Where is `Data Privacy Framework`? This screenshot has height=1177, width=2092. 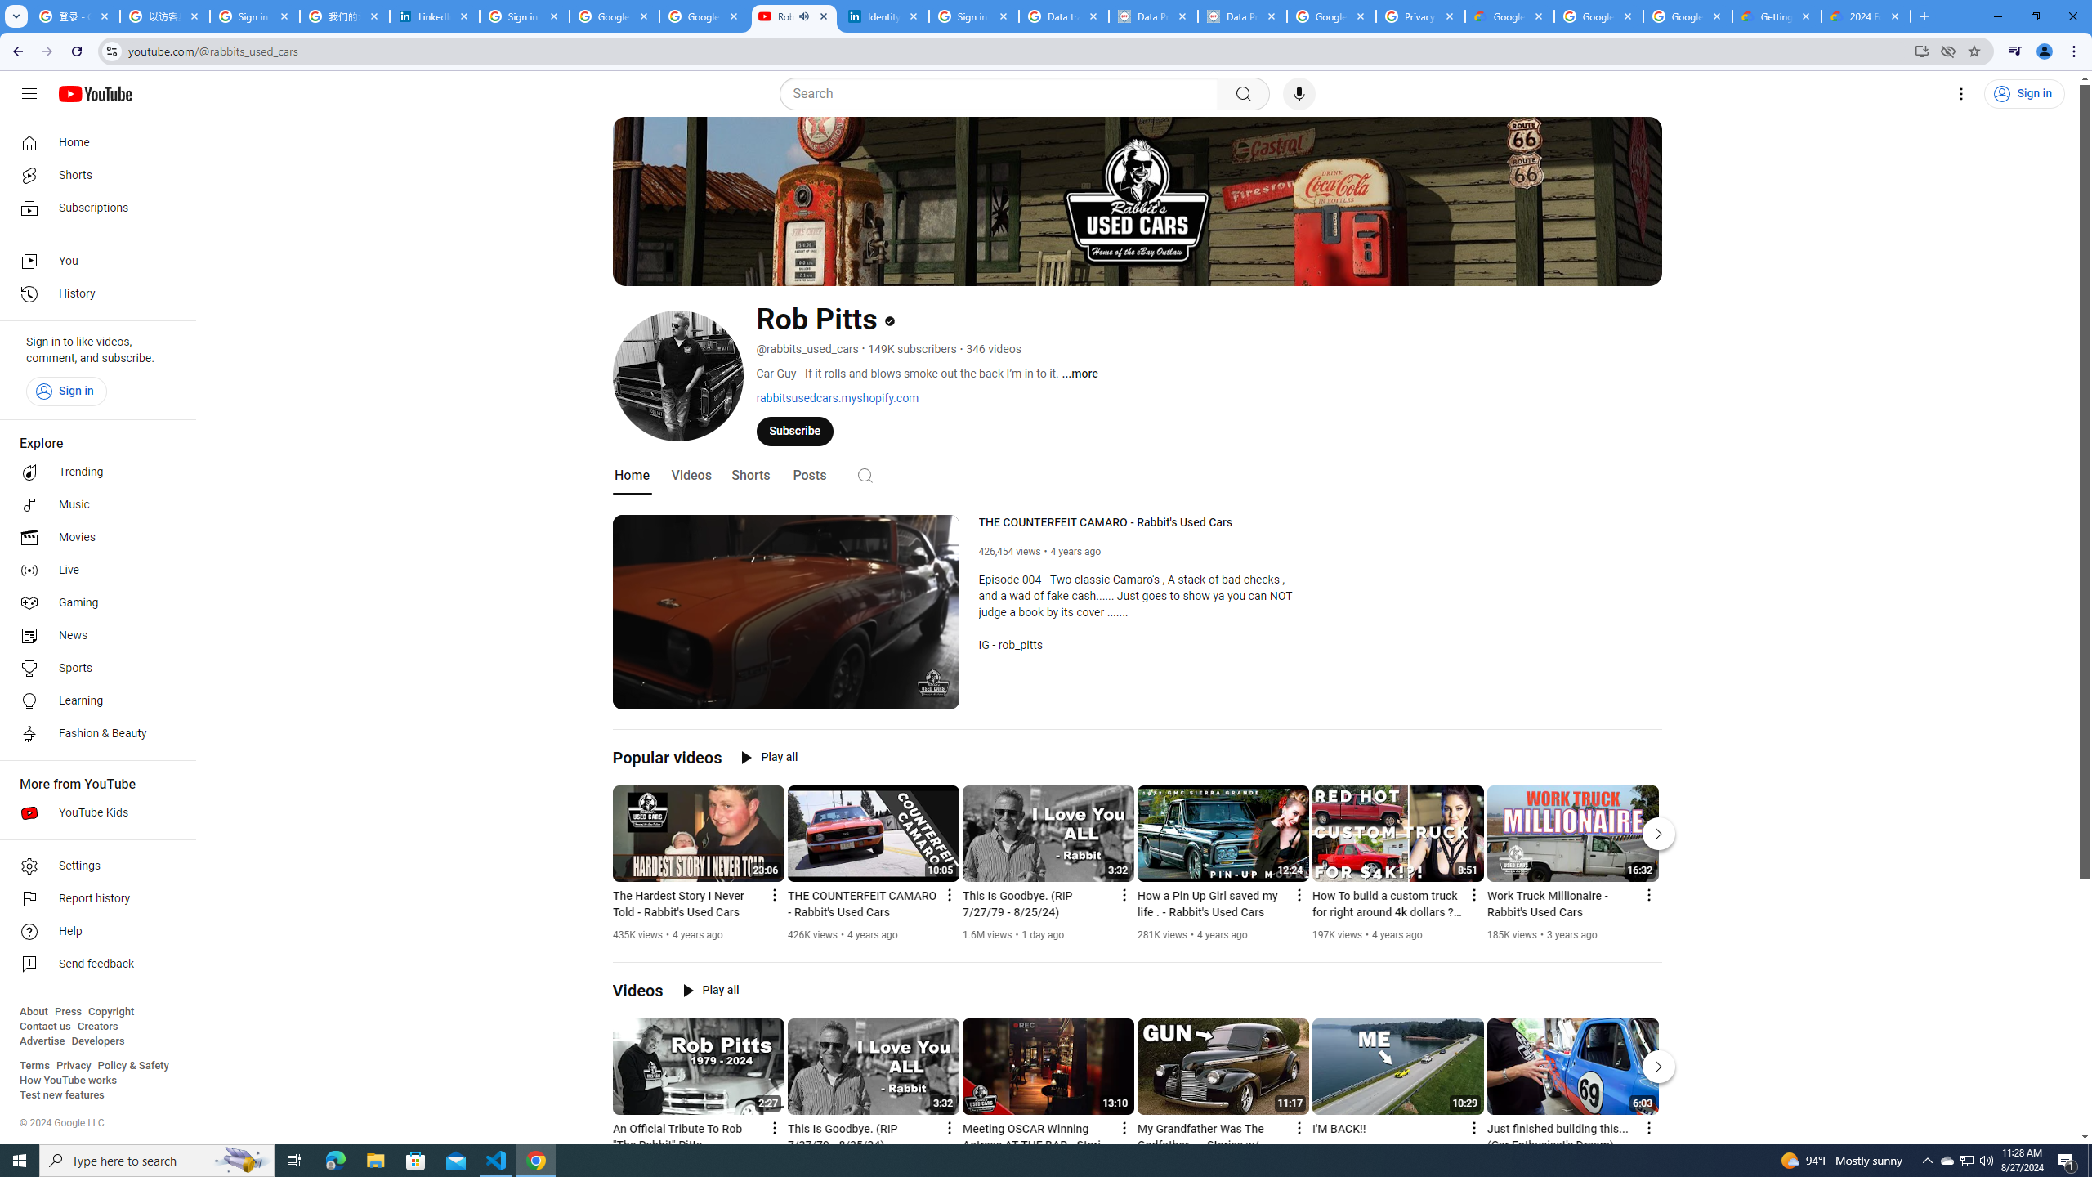
Data Privacy Framework is located at coordinates (1154, 16).